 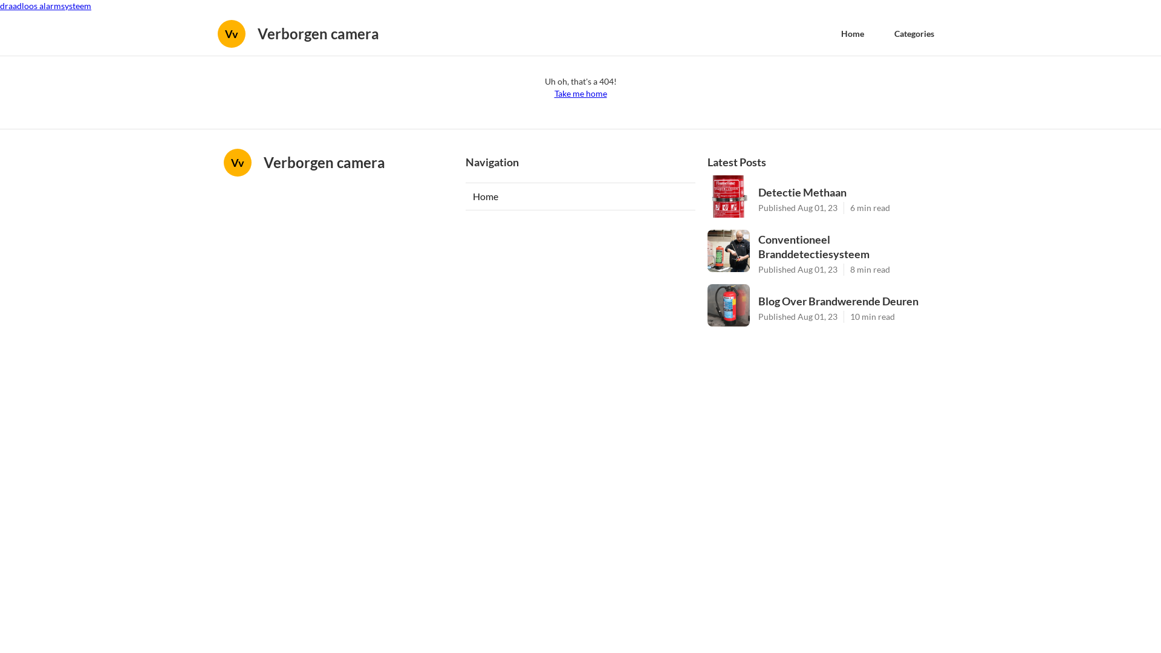 I want to click on Conventioneel Branddetectiesysteem, so click(x=848, y=247).